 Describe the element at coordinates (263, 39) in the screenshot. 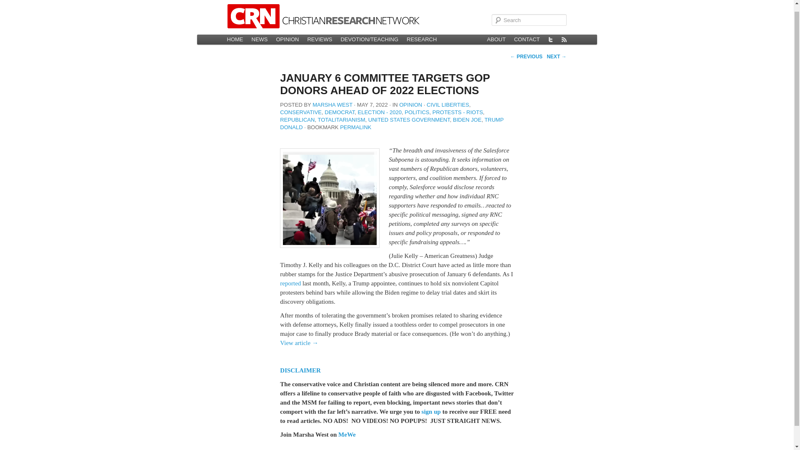

I see `Skip to secondary content` at that location.